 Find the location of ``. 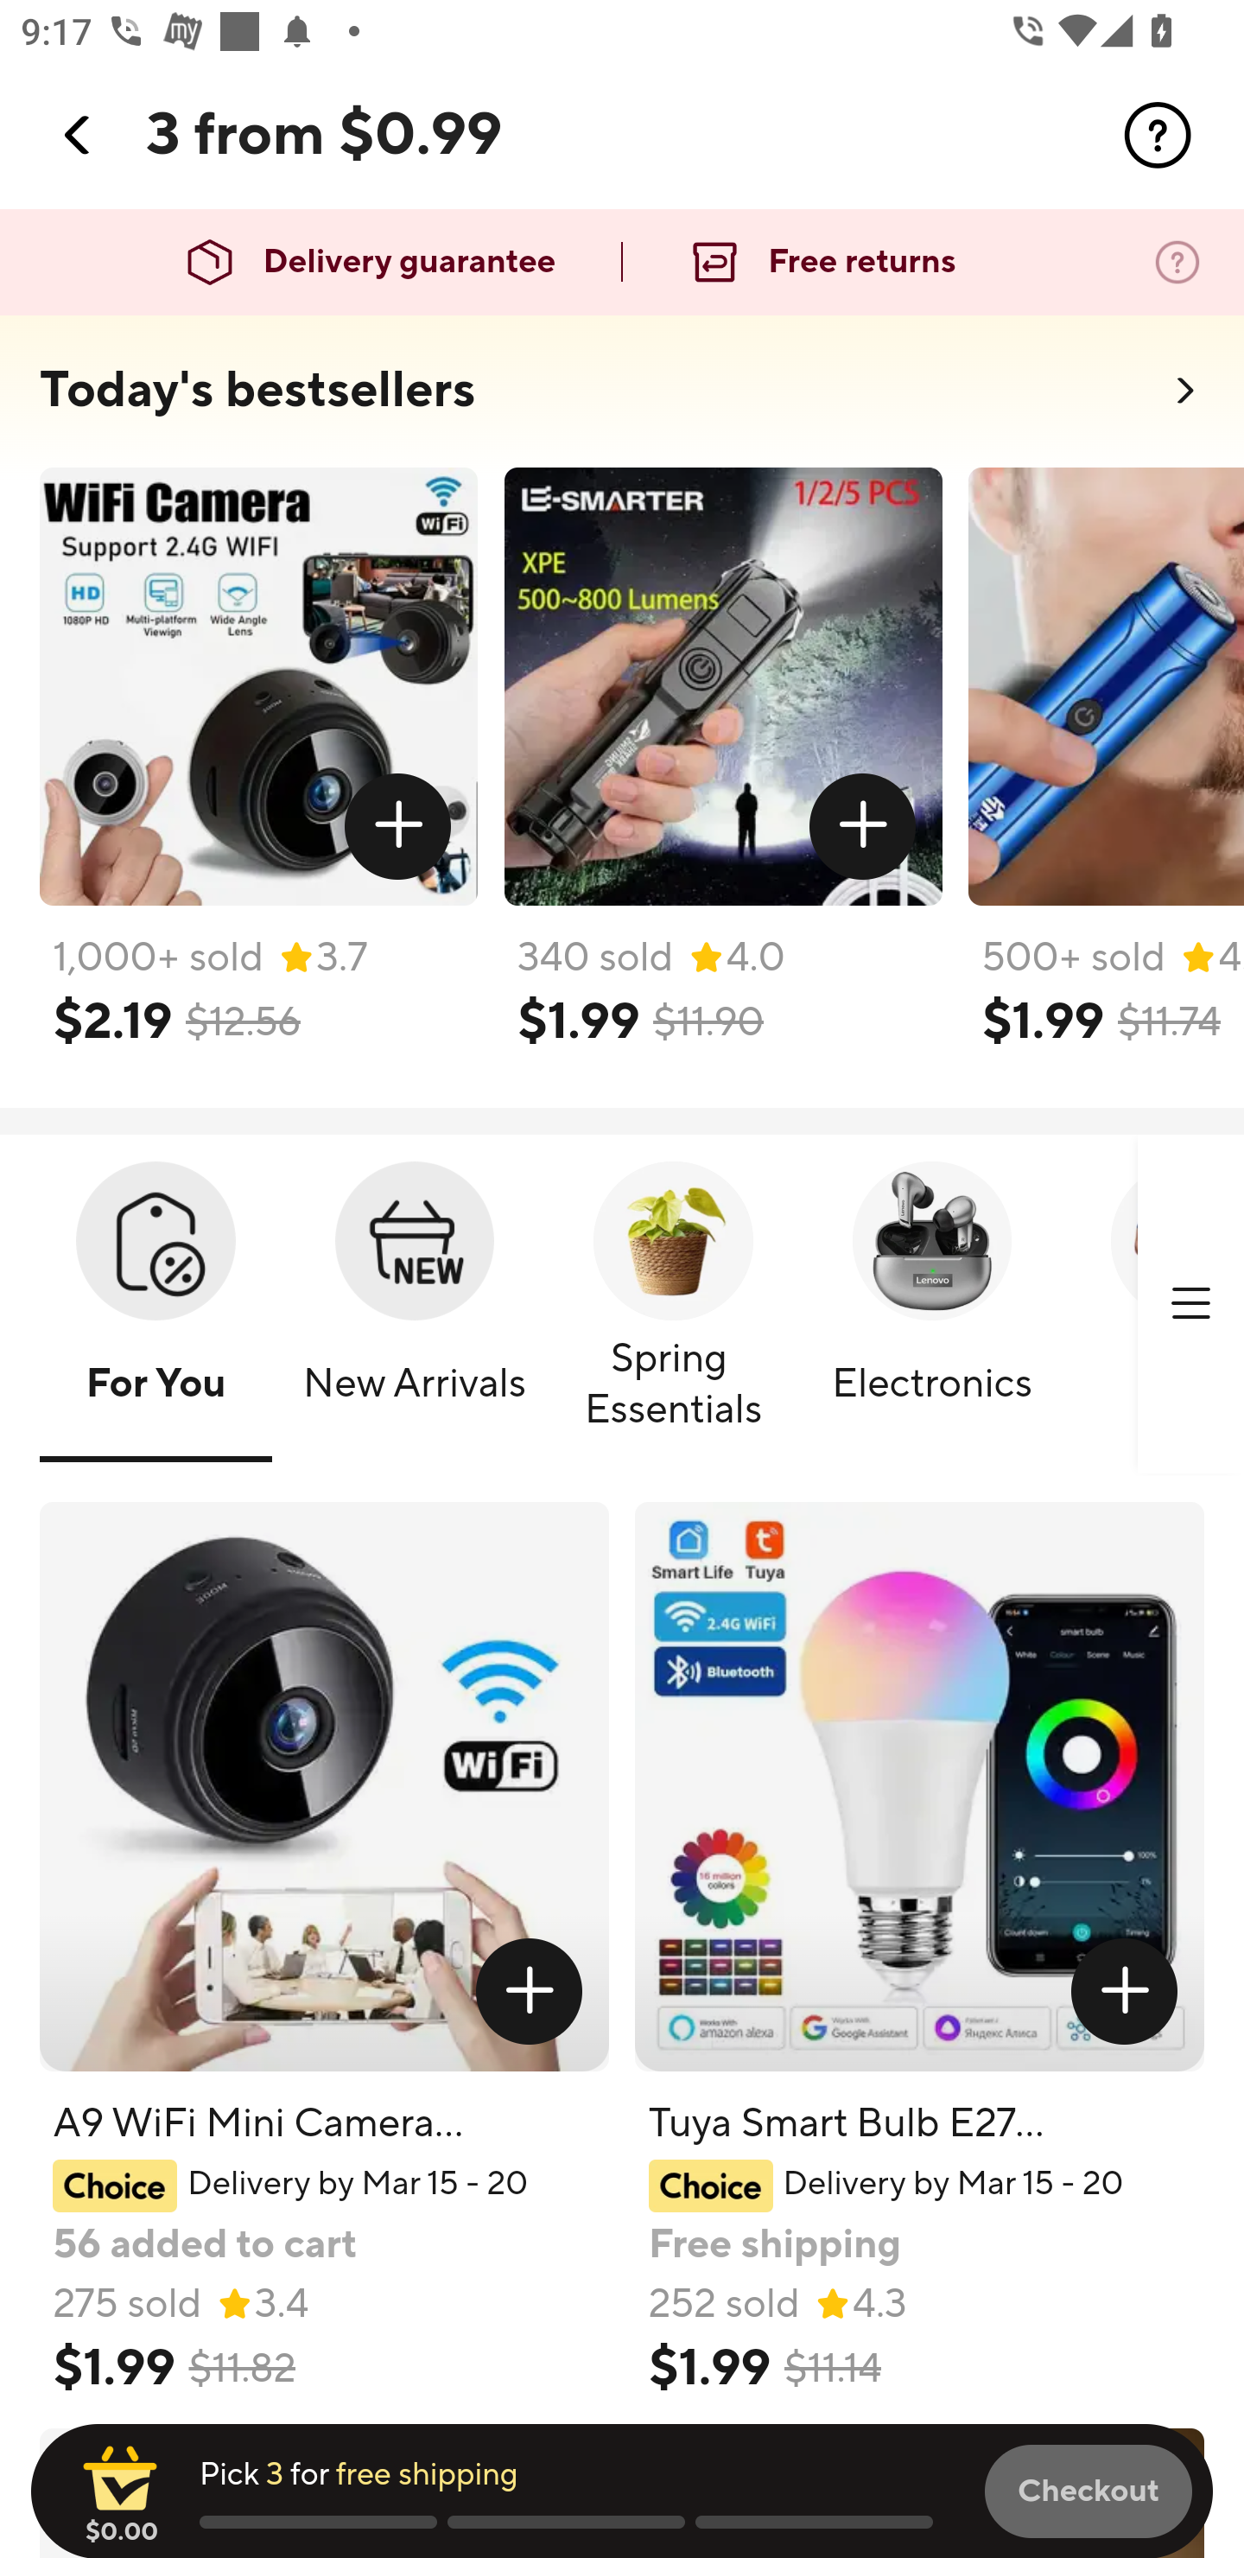

 is located at coordinates (399, 827).